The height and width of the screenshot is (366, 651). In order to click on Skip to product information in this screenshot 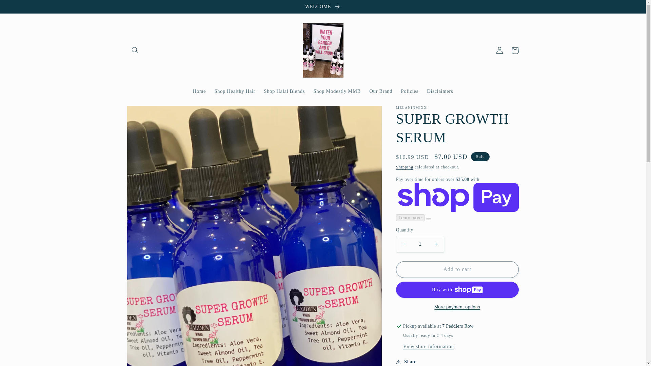, I will do `click(149, 114)`.